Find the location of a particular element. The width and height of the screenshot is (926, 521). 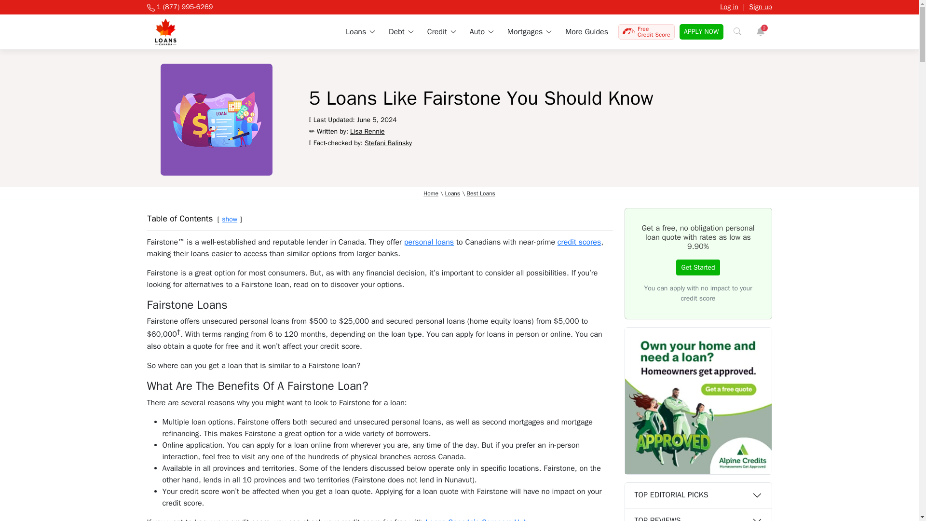

Loans in Canada is located at coordinates (360, 32).